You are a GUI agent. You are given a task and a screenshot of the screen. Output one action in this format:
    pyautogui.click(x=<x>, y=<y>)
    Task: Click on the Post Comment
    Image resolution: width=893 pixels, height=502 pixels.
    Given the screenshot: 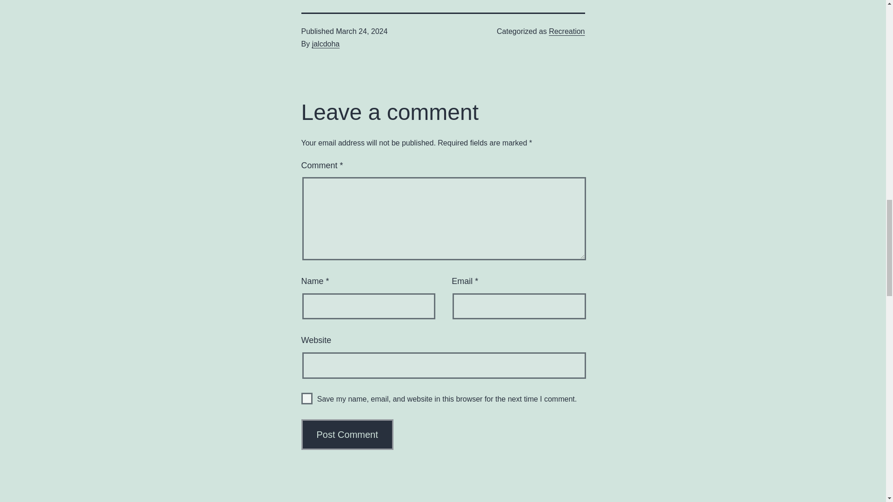 What is the action you would take?
    pyautogui.click(x=347, y=434)
    